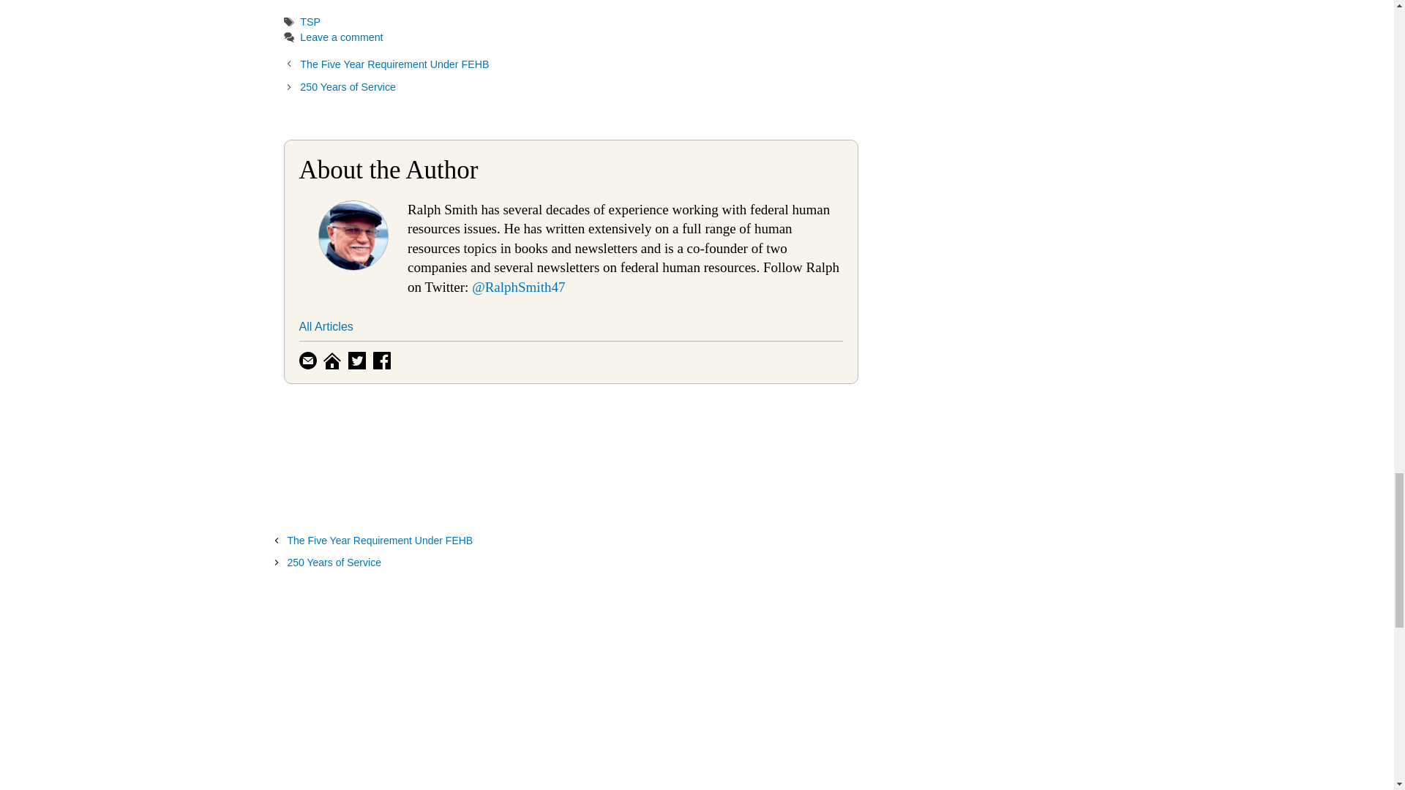  What do you see at coordinates (383, 358) in the screenshot?
I see `Follow Ralph R. Smith on Facebook` at bounding box center [383, 358].